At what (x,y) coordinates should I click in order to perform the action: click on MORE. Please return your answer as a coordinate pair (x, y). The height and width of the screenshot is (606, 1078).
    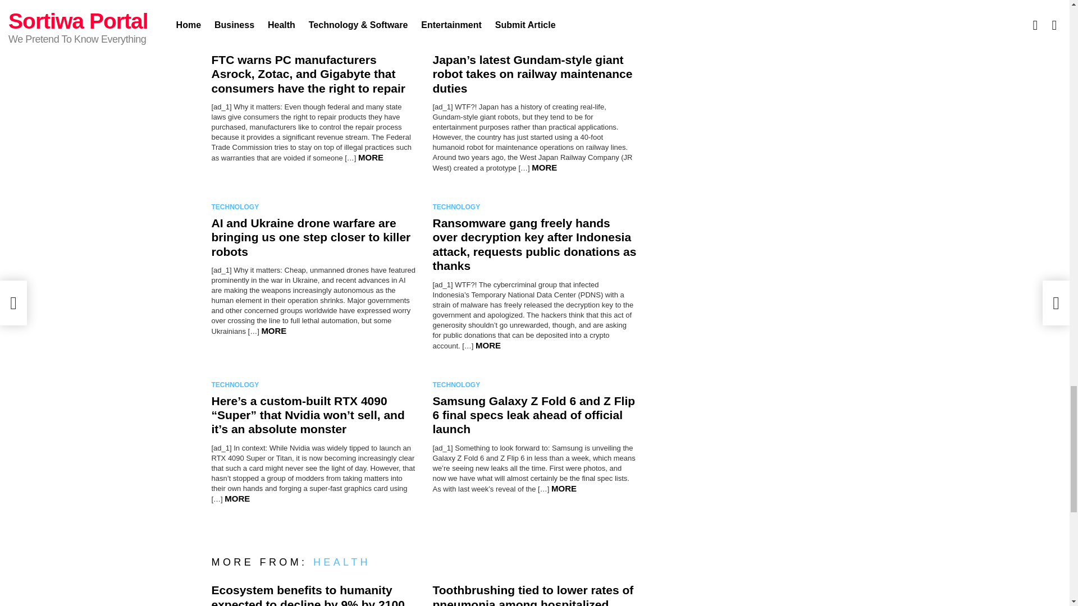
    Looking at the image, I should click on (544, 167).